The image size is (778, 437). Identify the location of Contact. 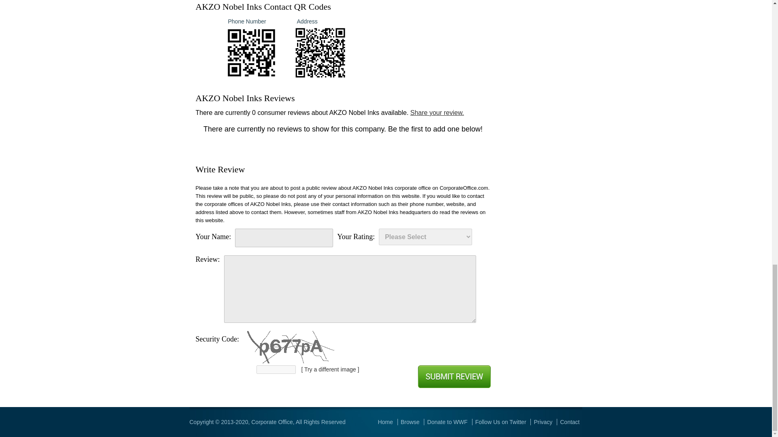
(570, 422).